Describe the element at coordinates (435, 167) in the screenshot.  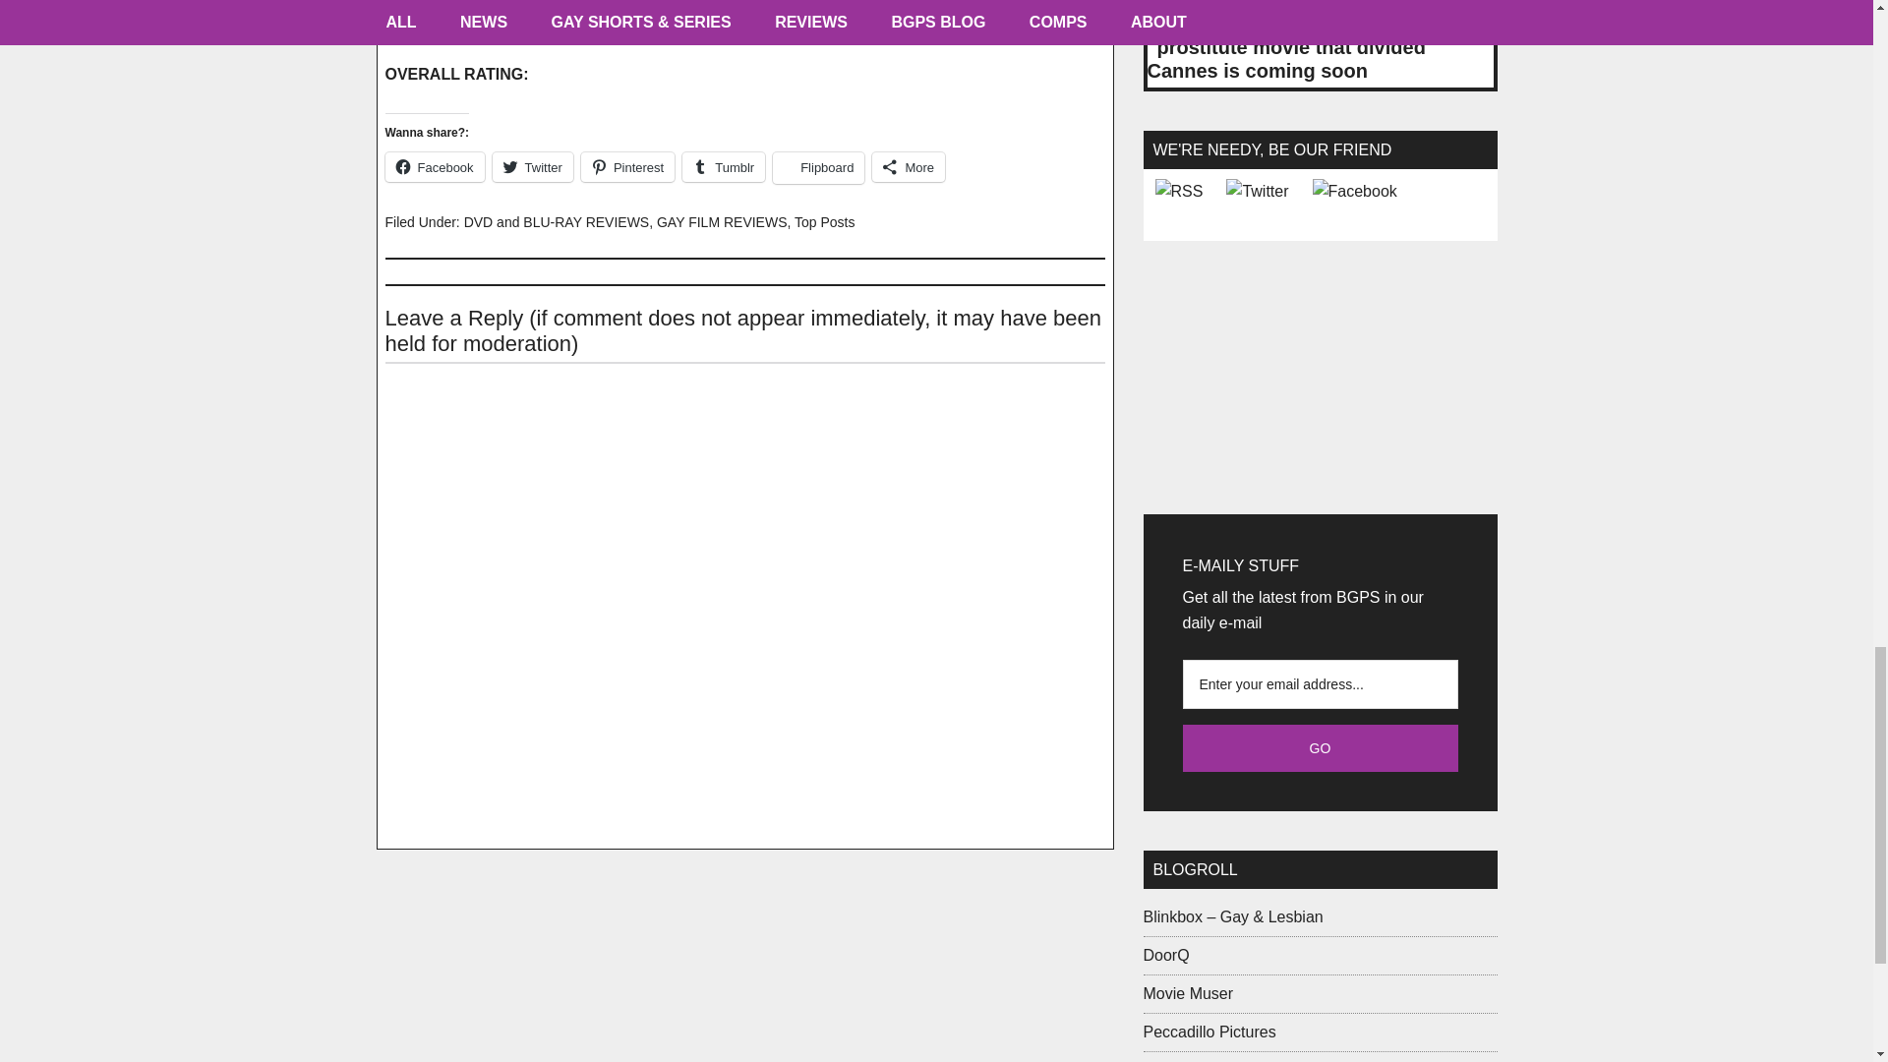
I see `Facebook` at that location.